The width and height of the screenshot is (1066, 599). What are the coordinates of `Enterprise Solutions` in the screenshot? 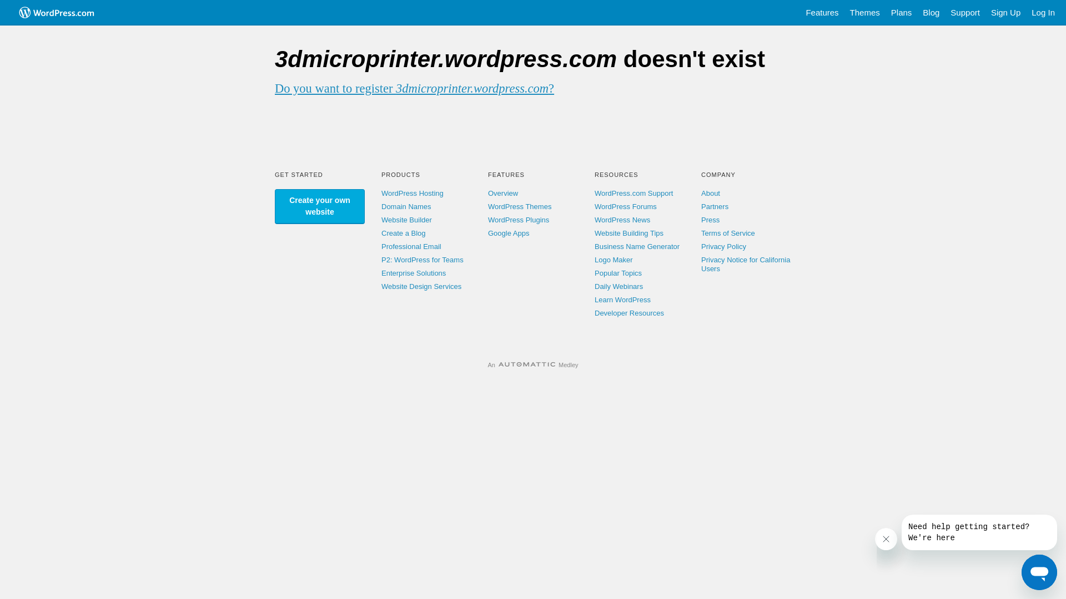 It's located at (414, 273).